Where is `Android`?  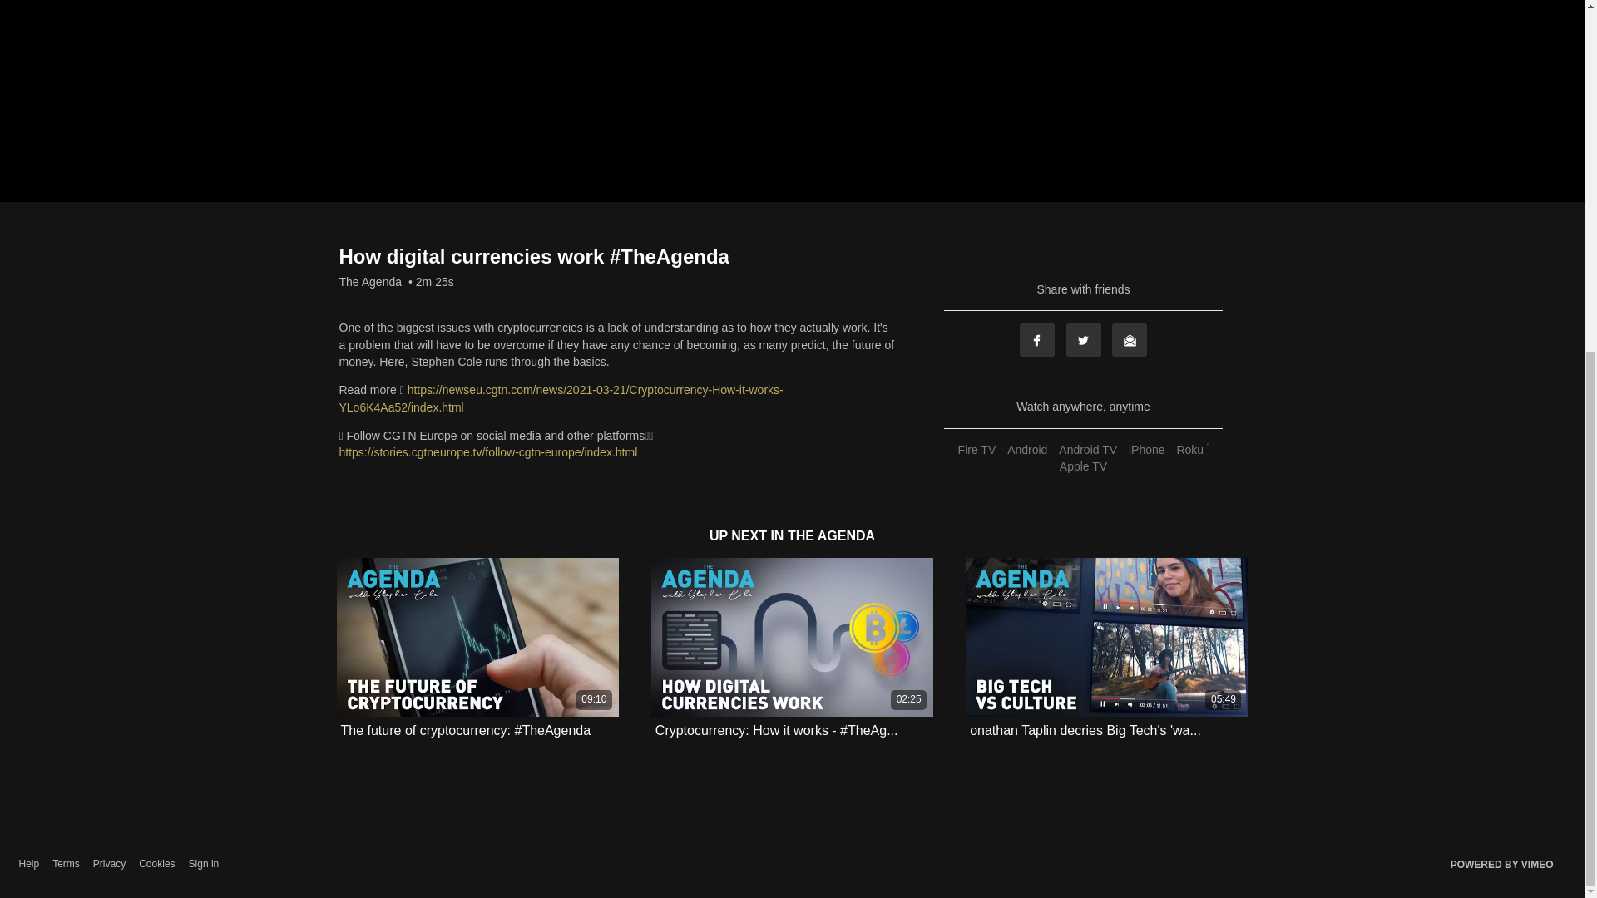
Android is located at coordinates (1026, 449).